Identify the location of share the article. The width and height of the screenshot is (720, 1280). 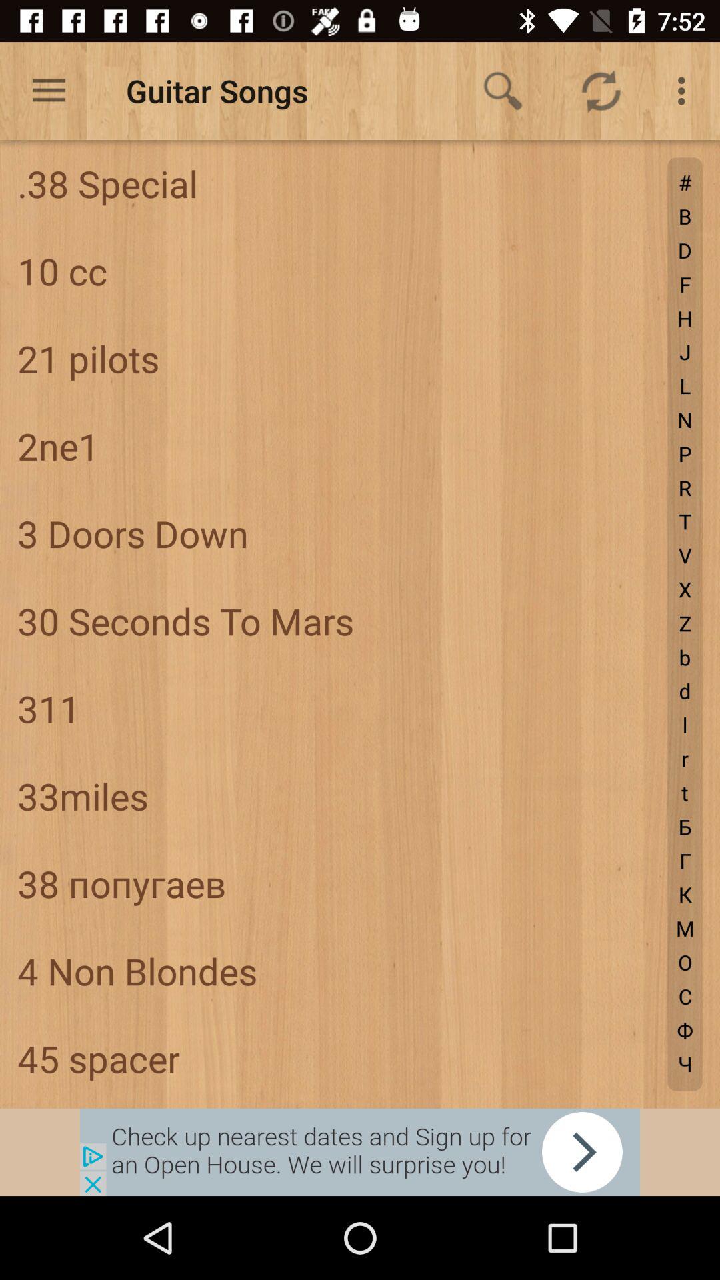
(360, 1152).